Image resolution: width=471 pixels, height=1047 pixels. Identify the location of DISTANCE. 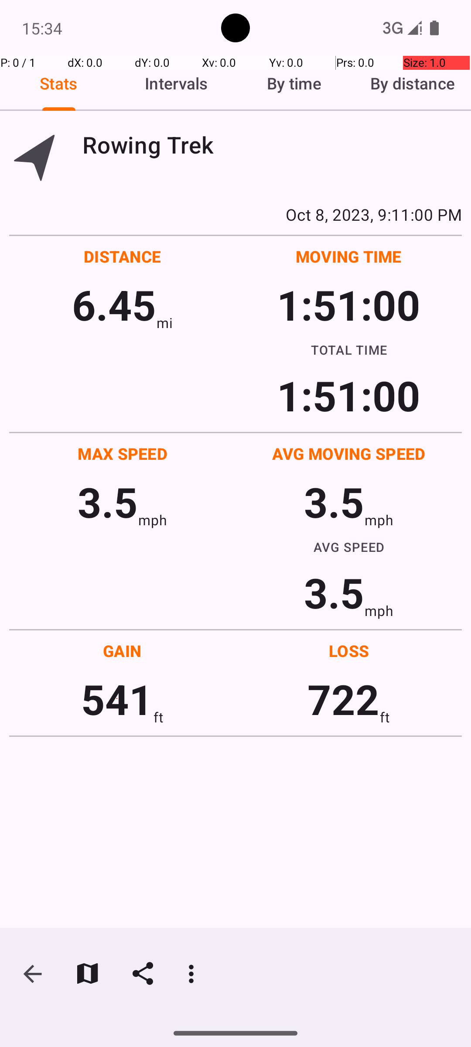
(123, 257).